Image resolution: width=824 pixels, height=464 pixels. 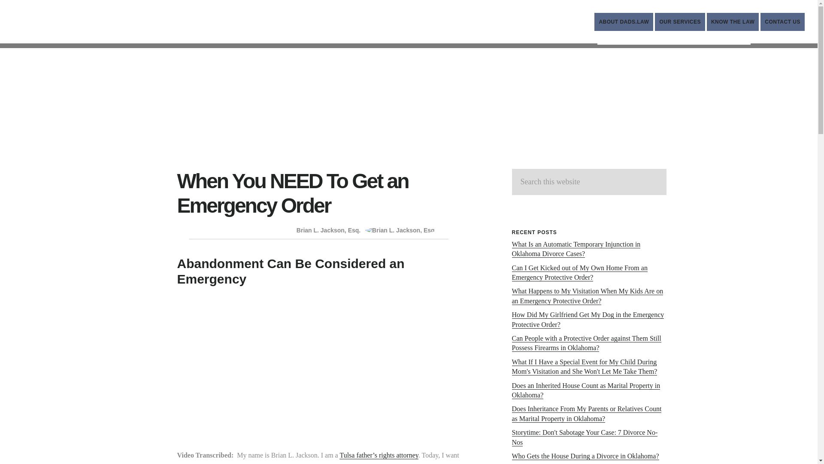 What do you see at coordinates (783, 22) in the screenshot?
I see `Search` at bounding box center [783, 22].